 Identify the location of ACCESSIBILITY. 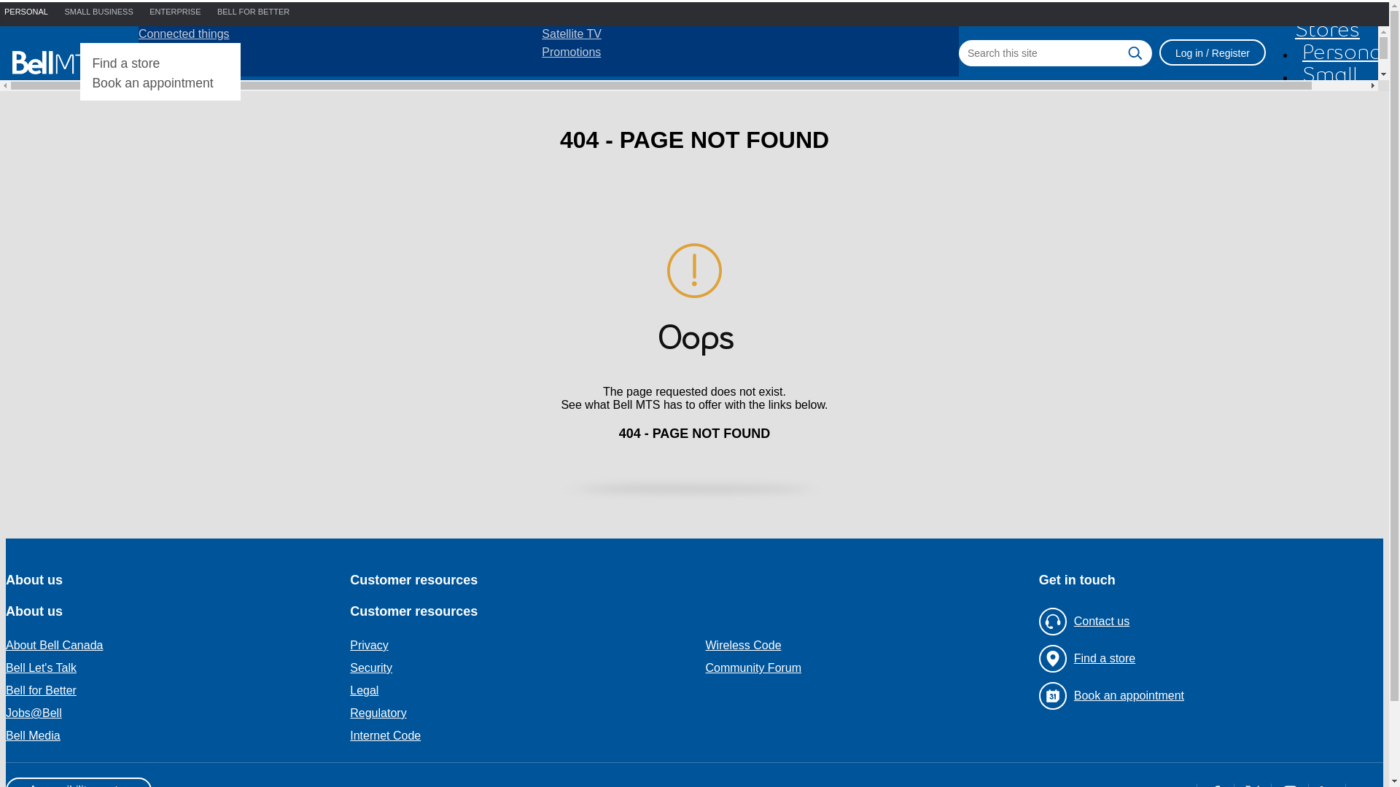
(34, 81).